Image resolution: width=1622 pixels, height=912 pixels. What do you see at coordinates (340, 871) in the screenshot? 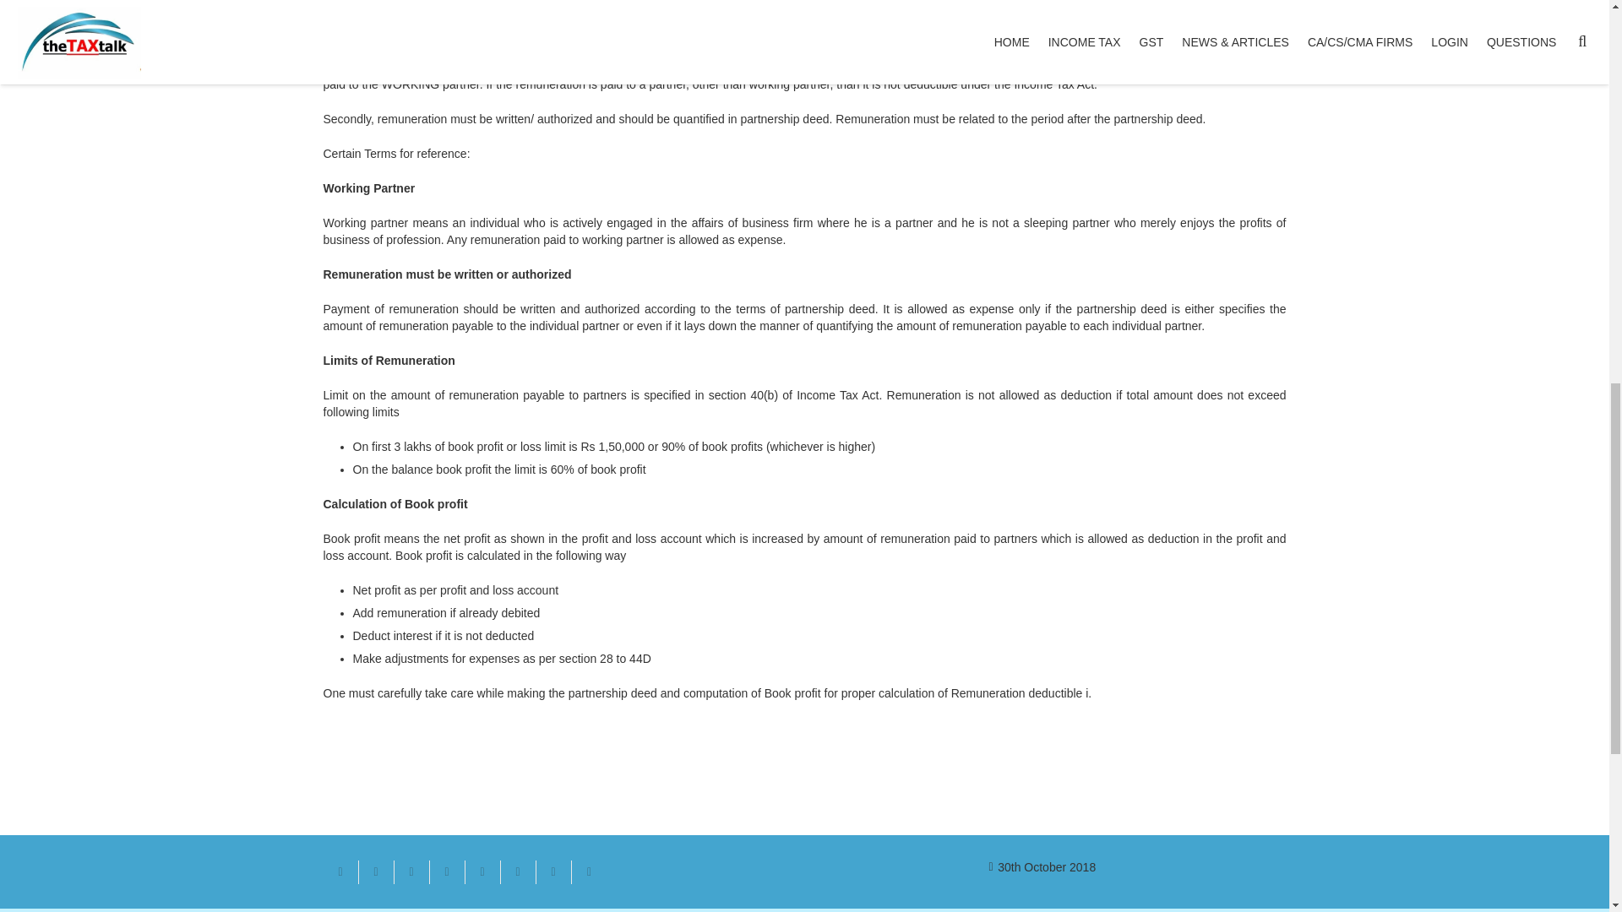
I see `Email this` at bounding box center [340, 871].